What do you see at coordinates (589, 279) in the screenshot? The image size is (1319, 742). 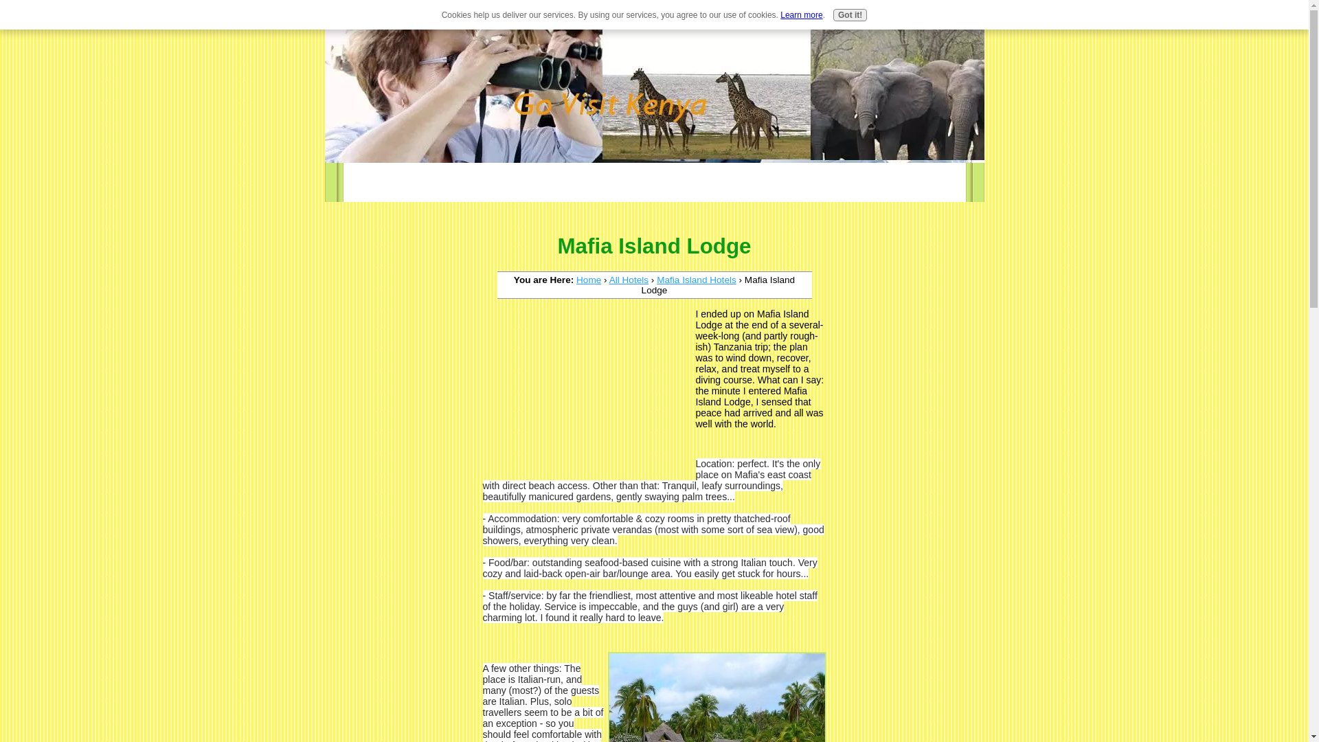 I see `Home` at bounding box center [589, 279].